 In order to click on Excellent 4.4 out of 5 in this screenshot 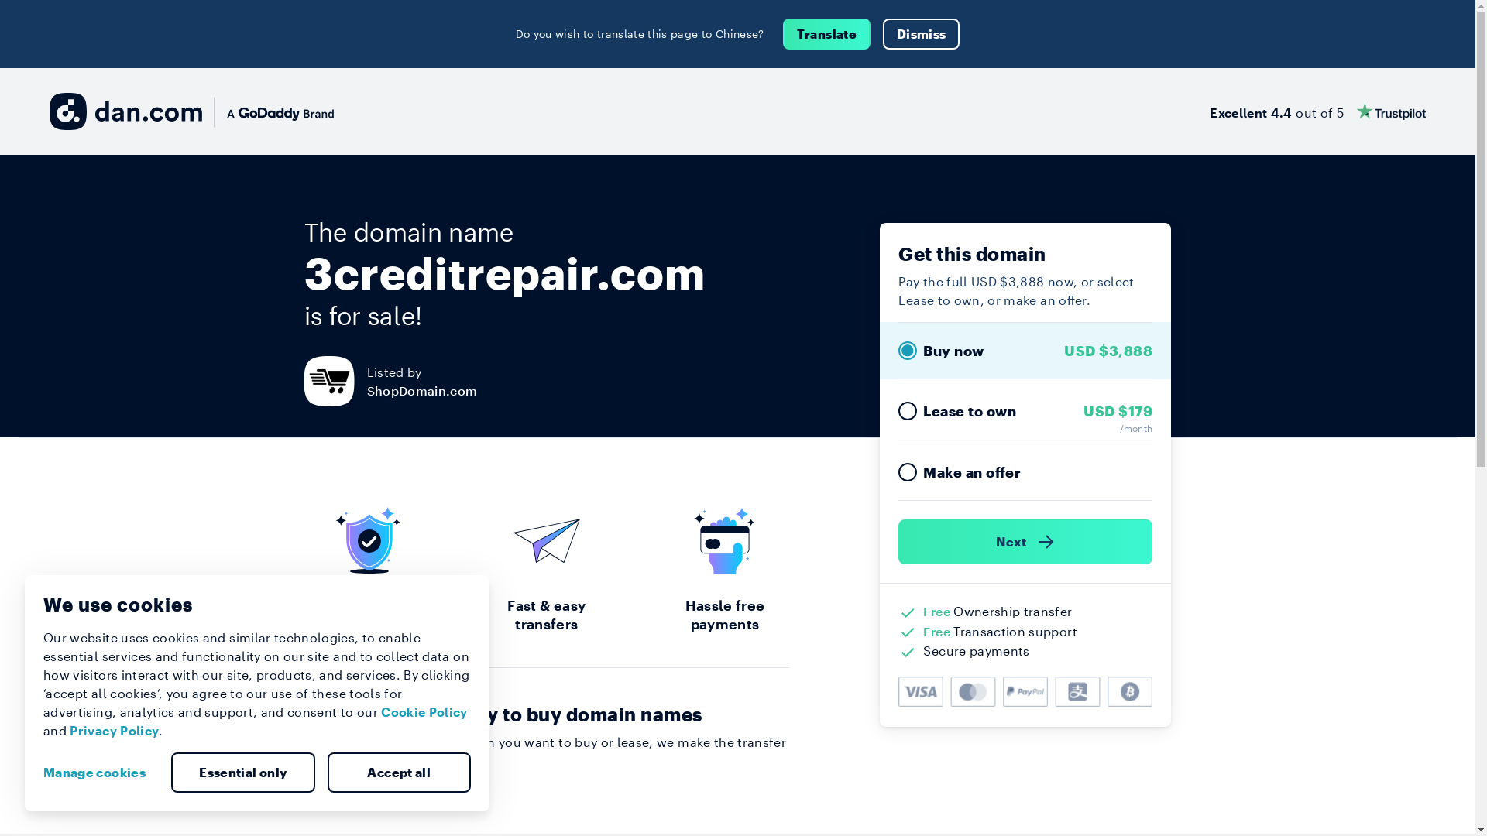, I will do `click(1318, 111)`.